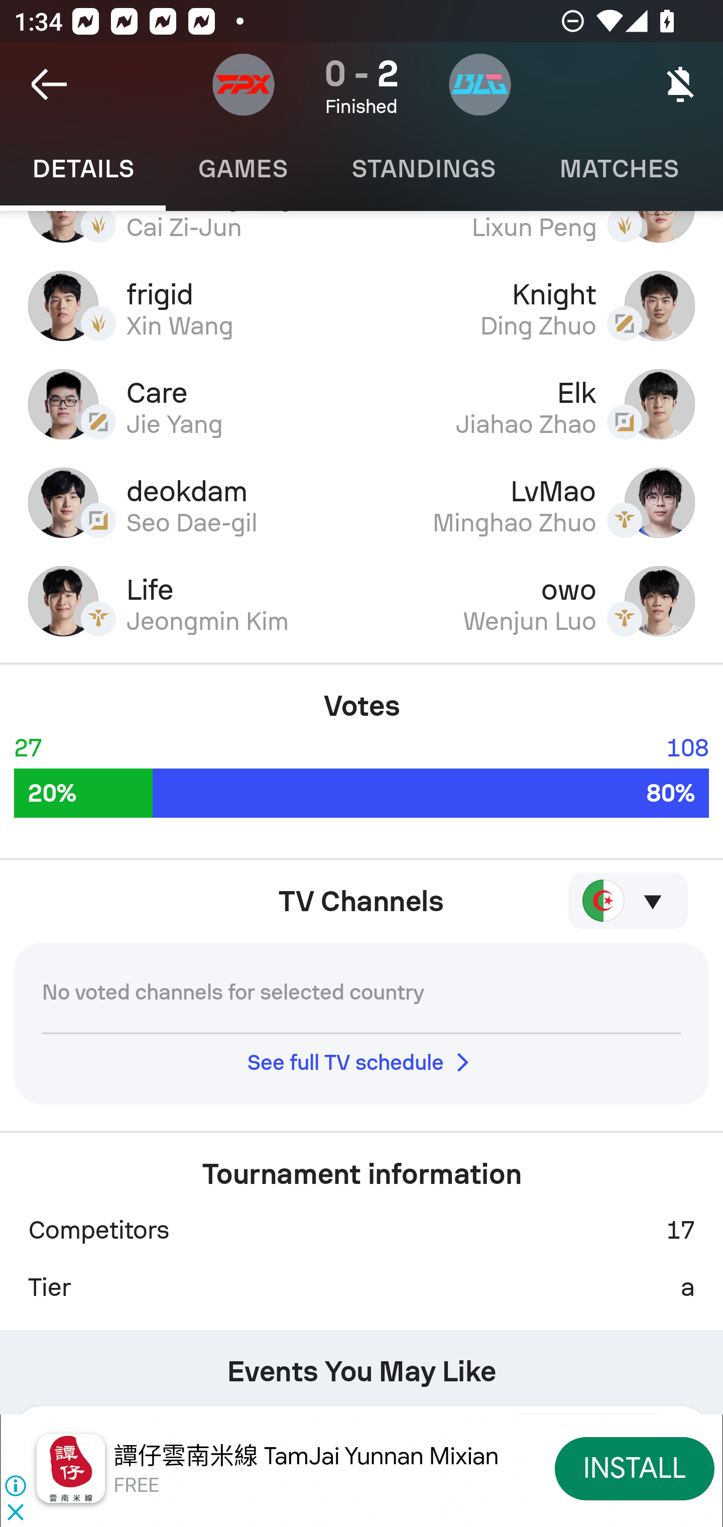 The image size is (723, 1527). Describe the element at coordinates (619, 169) in the screenshot. I see `Matches MATCHES` at that location.